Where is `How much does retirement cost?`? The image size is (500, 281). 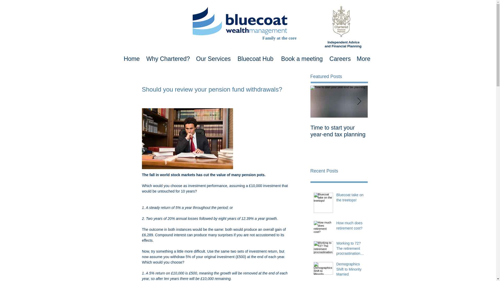
How much does retirement cost? is located at coordinates (351, 227).